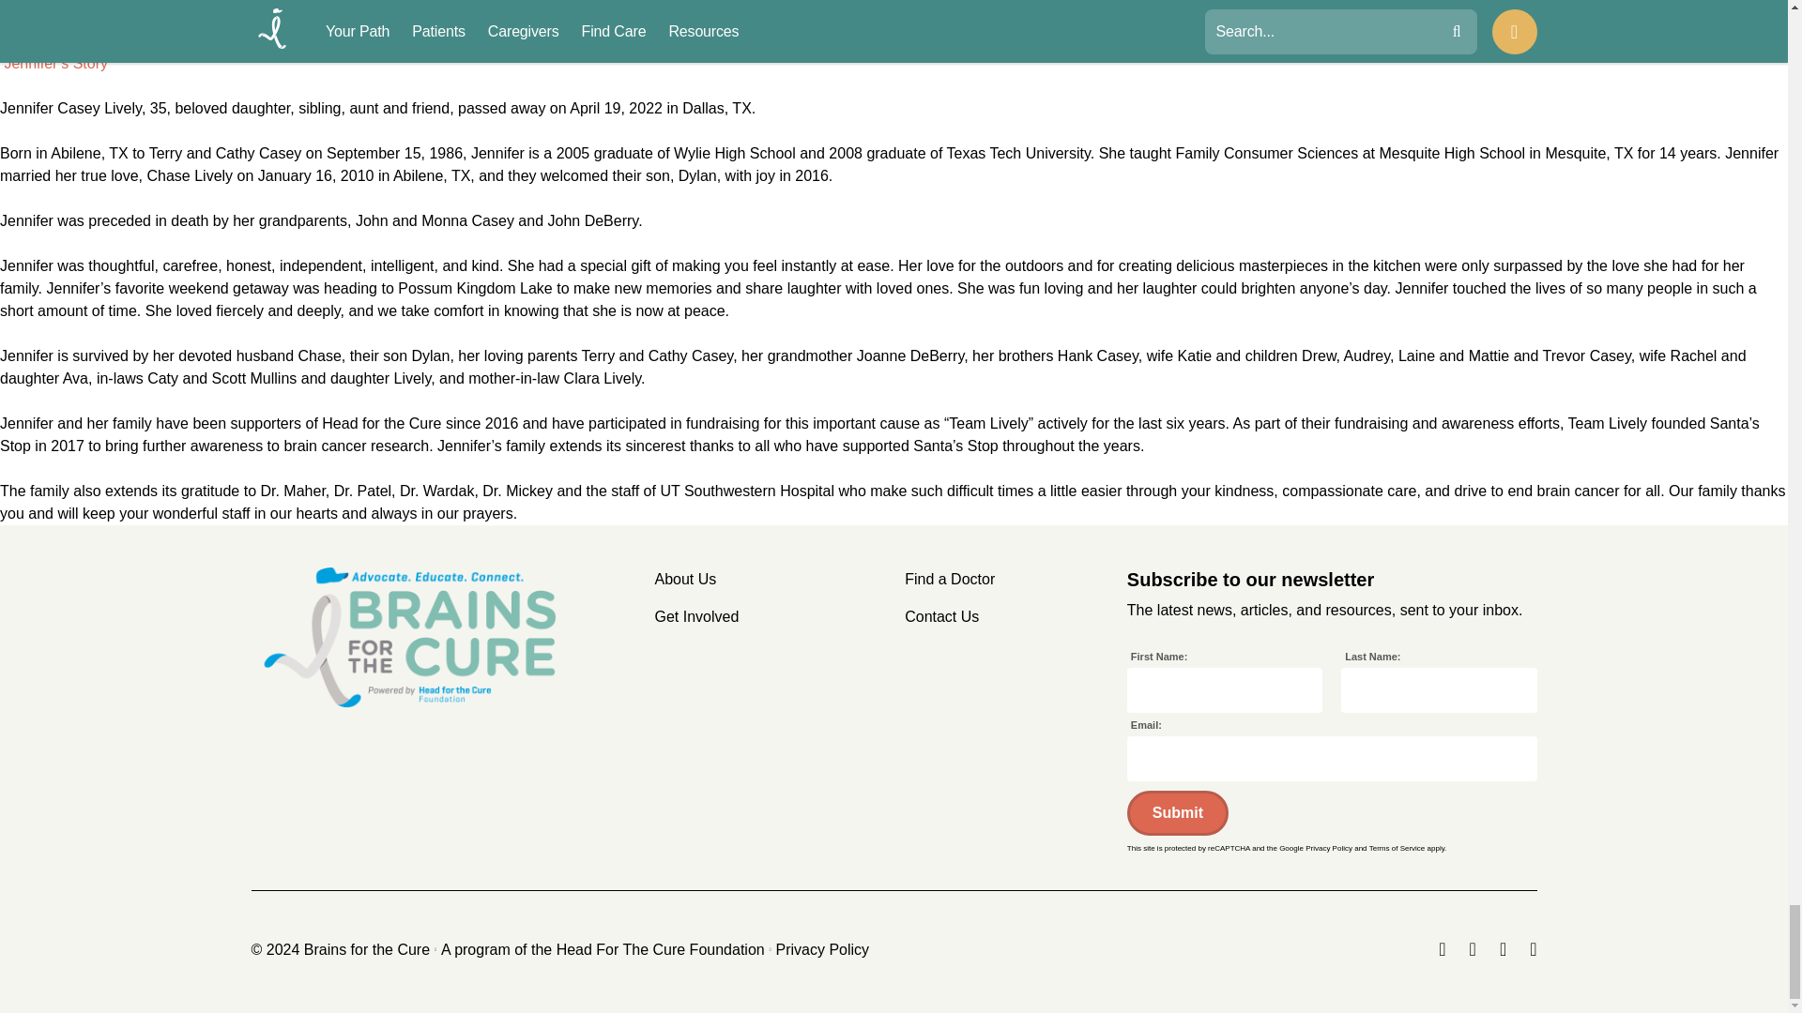 This screenshot has height=1013, width=1802. What do you see at coordinates (823, 949) in the screenshot?
I see `Privacy Policy` at bounding box center [823, 949].